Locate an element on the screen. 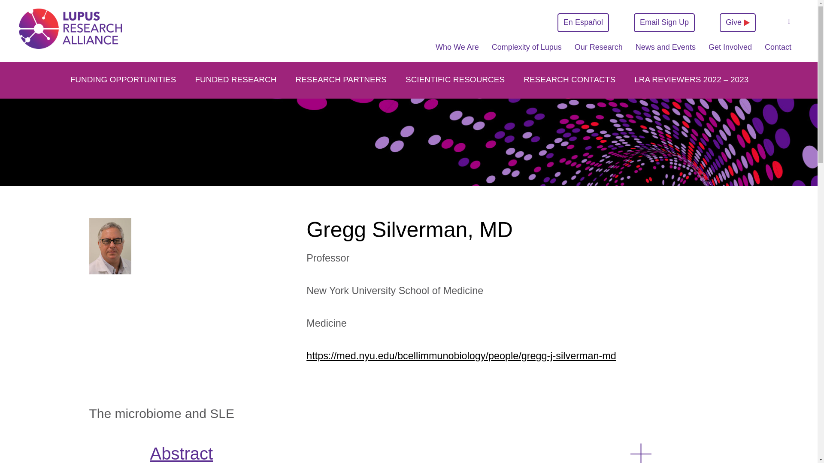  Email Sign Up is located at coordinates (664, 22).